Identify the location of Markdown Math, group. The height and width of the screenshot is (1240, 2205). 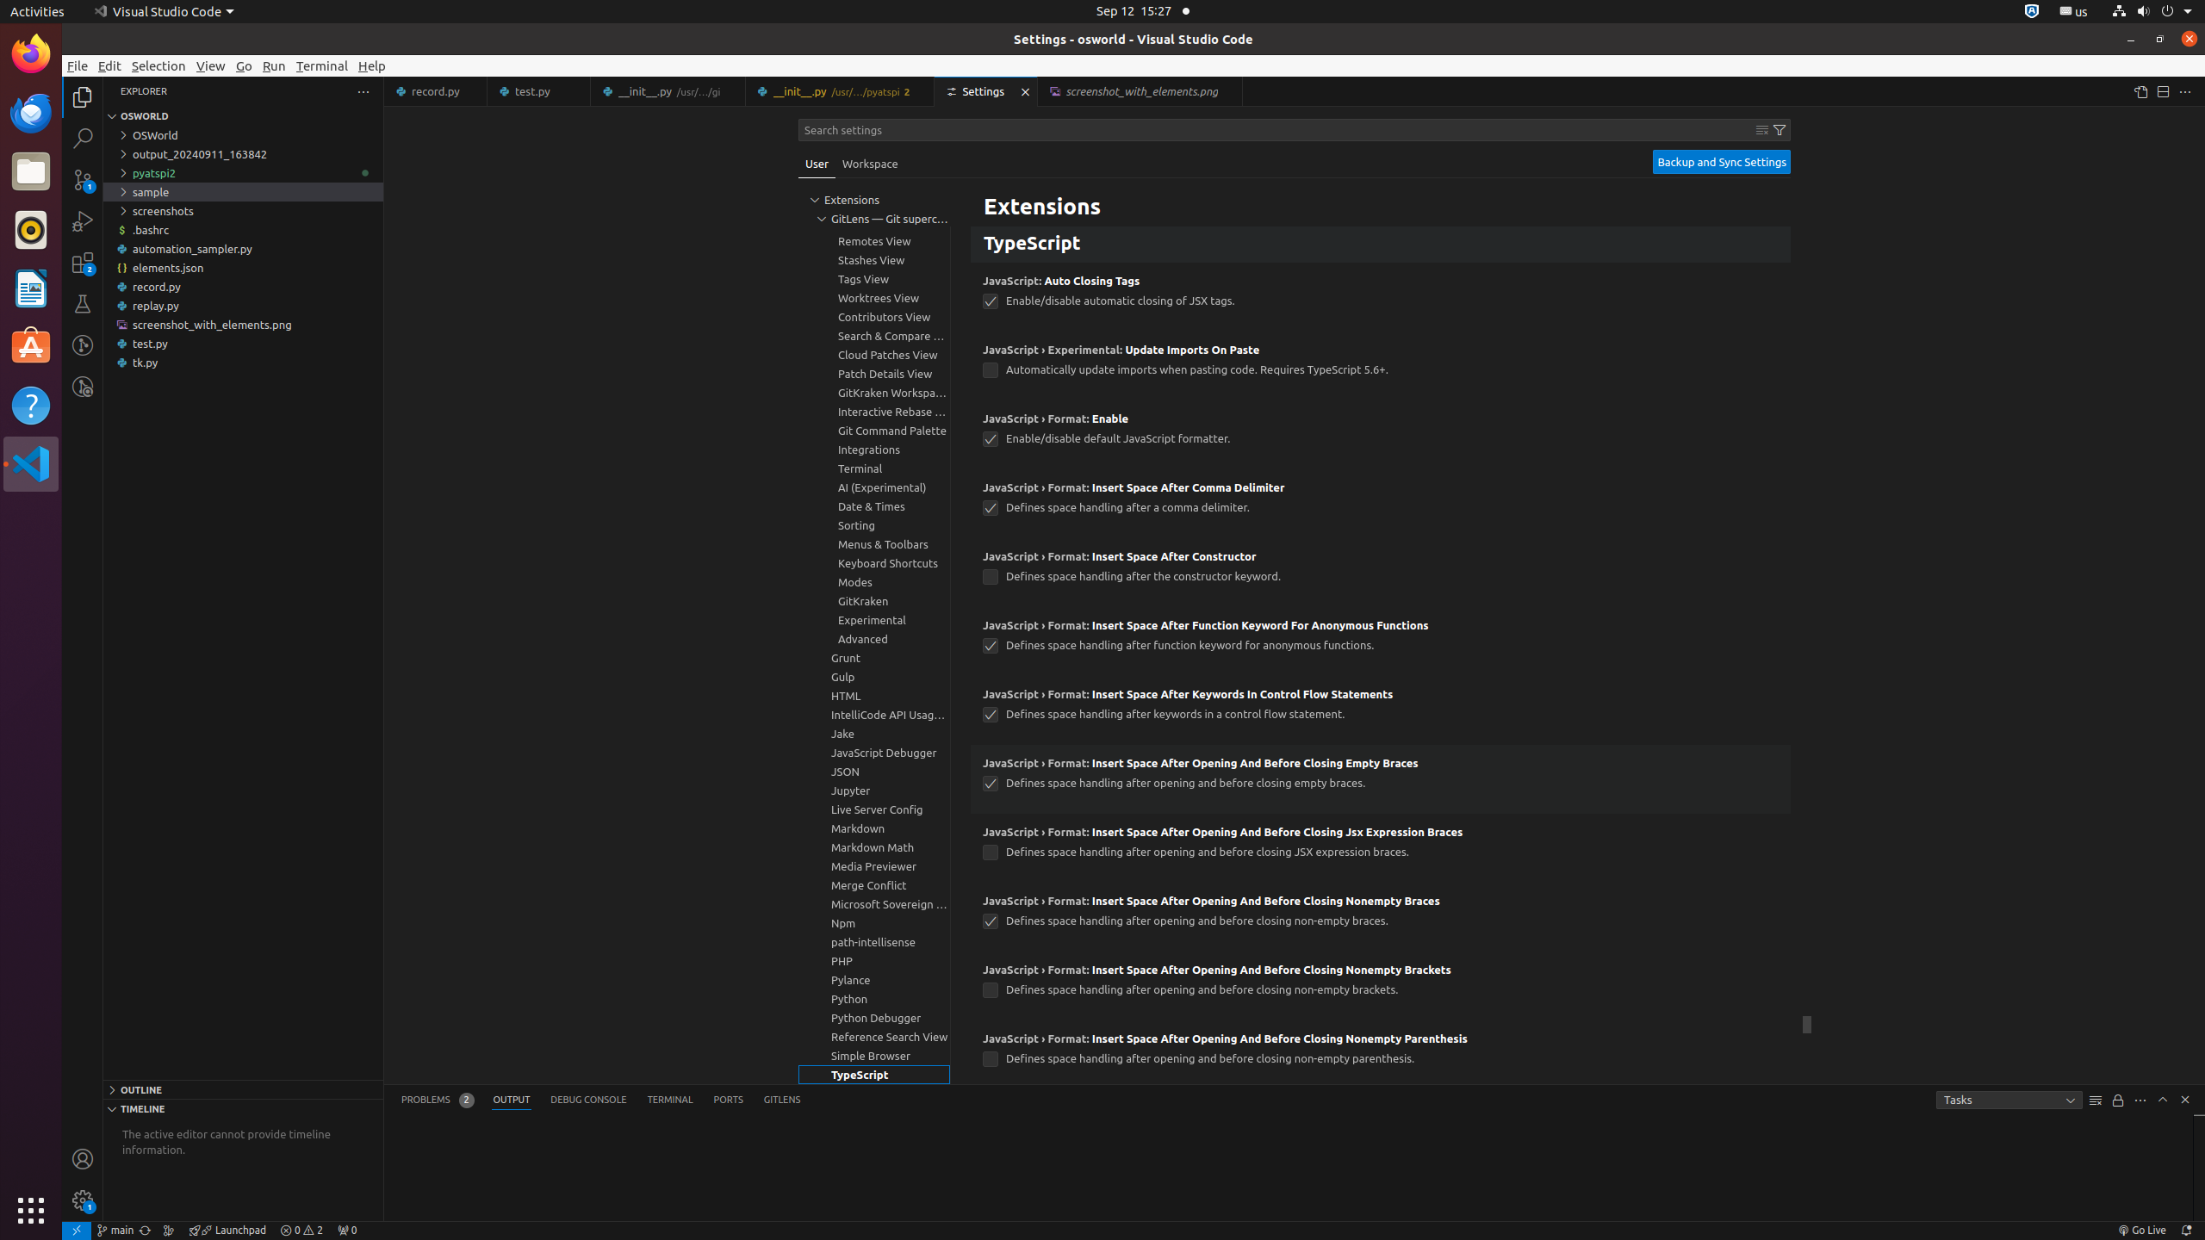
(874, 847).